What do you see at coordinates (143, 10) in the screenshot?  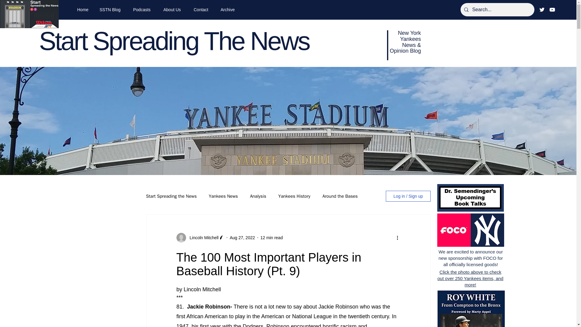 I see `Podcasts` at bounding box center [143, 10].